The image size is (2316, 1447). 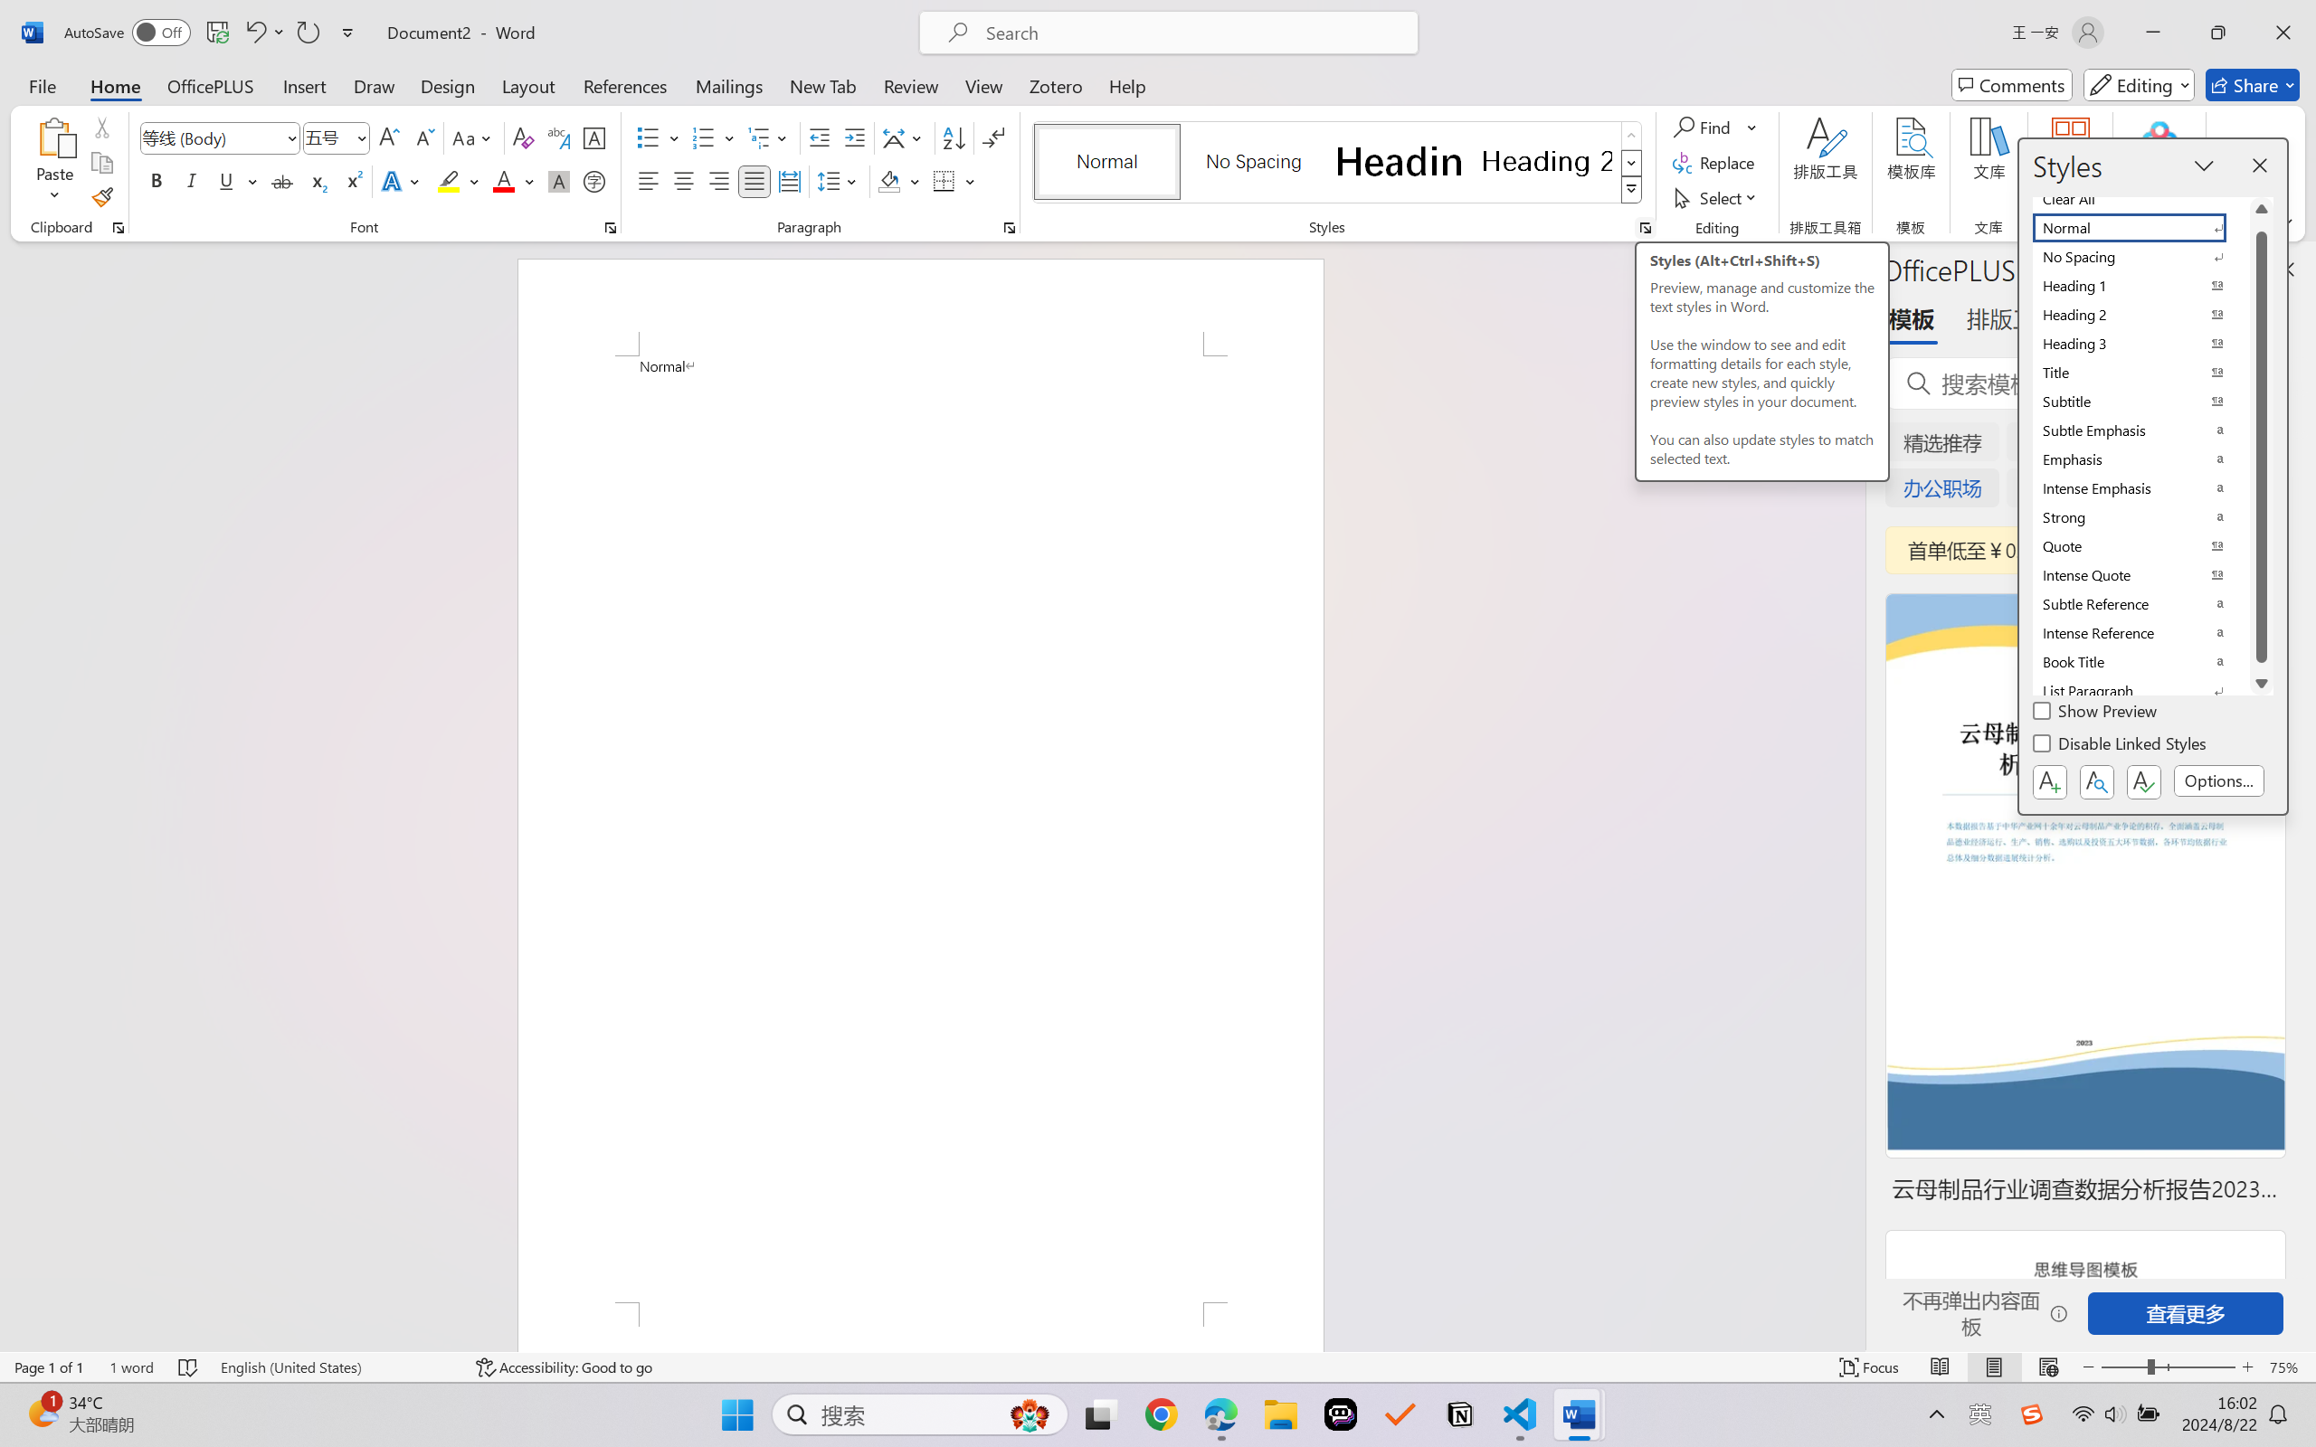 I want to click on Read Mode, so click(x=1941, y=1367).